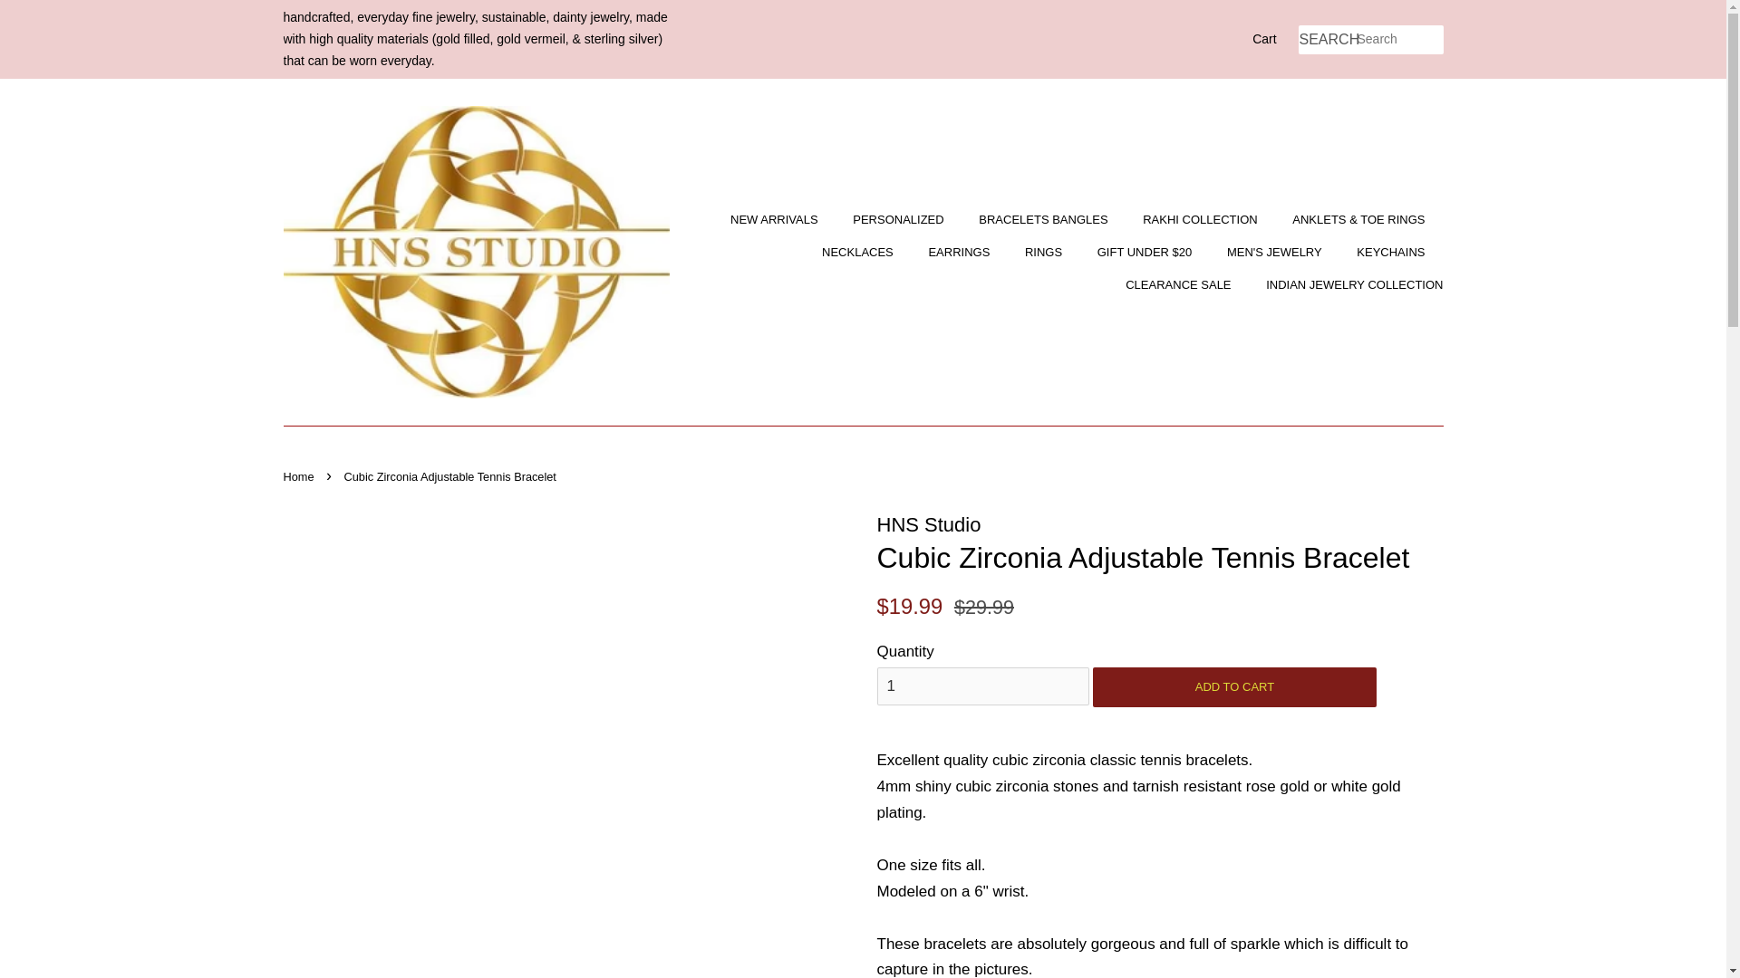 This screenshot has height=978, width=1740. What do you see at coordinates (982, 686) in the screenshot?
I see `1` at bounding box center [982, 686].